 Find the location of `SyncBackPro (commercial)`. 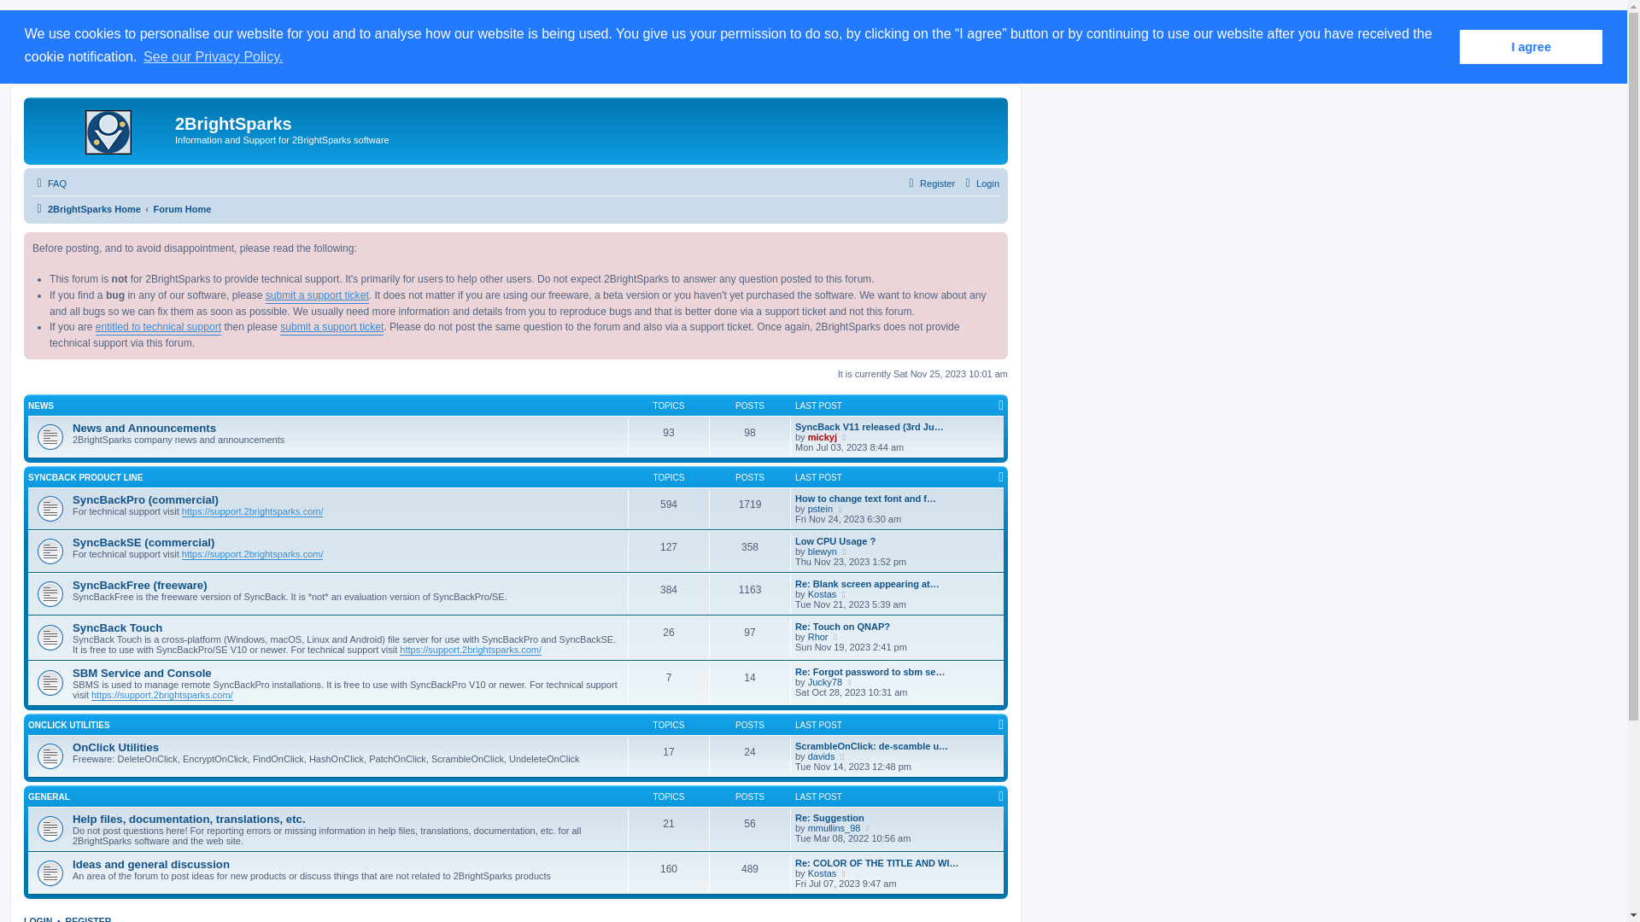

SyncBackPro (commercial) is located at coordinates (145, 500).